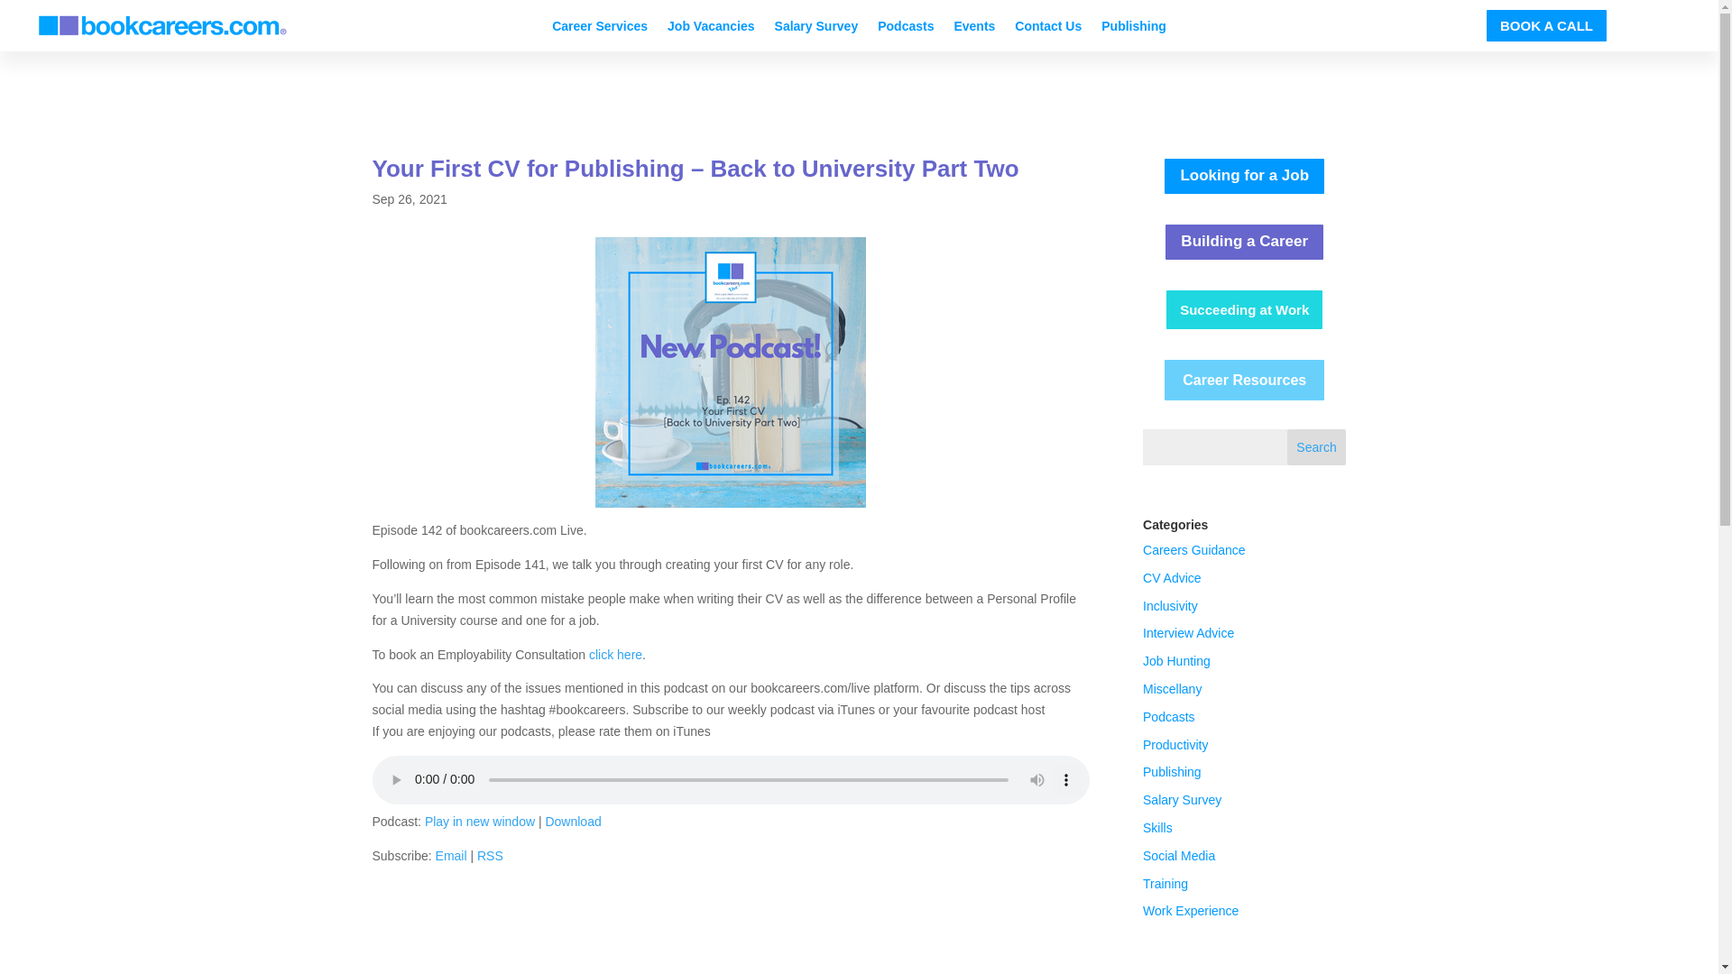 The height and width of the screenshot is (974, 1732). What do you see at coordinates (615, 655) in the screenshot?
I see `click here` at bounding box center [615, 655].